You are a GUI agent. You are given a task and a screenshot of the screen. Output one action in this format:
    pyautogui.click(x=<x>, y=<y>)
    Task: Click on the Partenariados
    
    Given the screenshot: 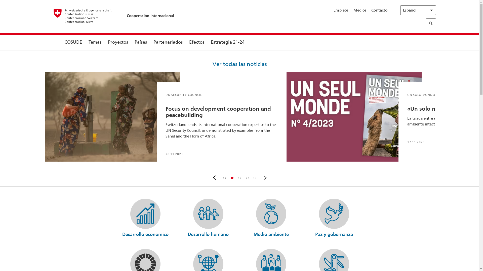 What is the action you would take?
    pyautogui.click(x=168, y=42)
    